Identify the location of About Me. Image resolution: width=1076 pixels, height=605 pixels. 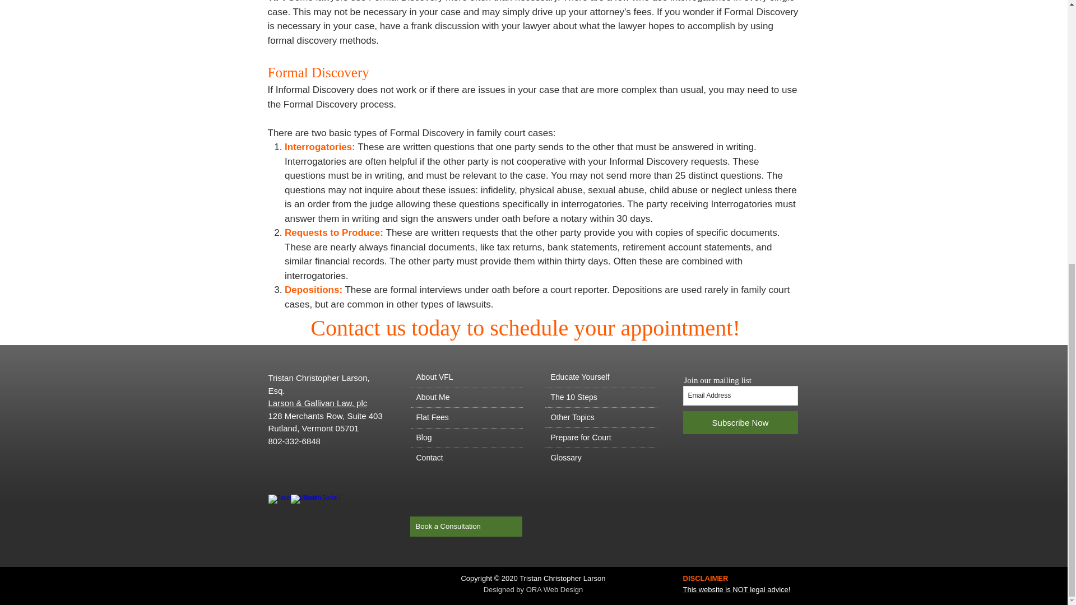
(466, 398).